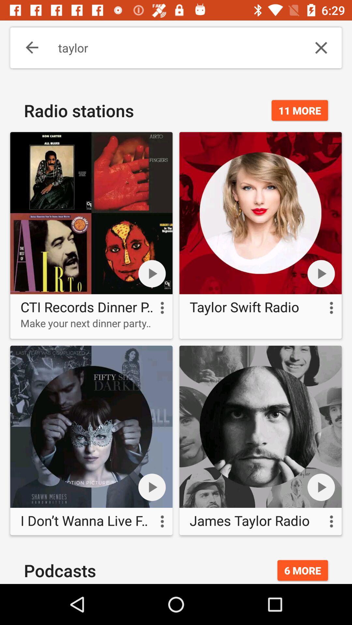  What do you see at coordinates (321, 48) in the screenshot?
I see `turn off the icon next to taylor item` at bounding box center [321, 48].